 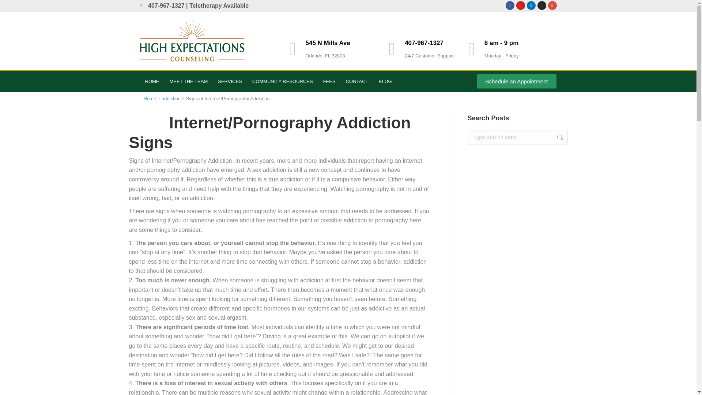 I want to click on SERVICES, so click(x=230, y=81).